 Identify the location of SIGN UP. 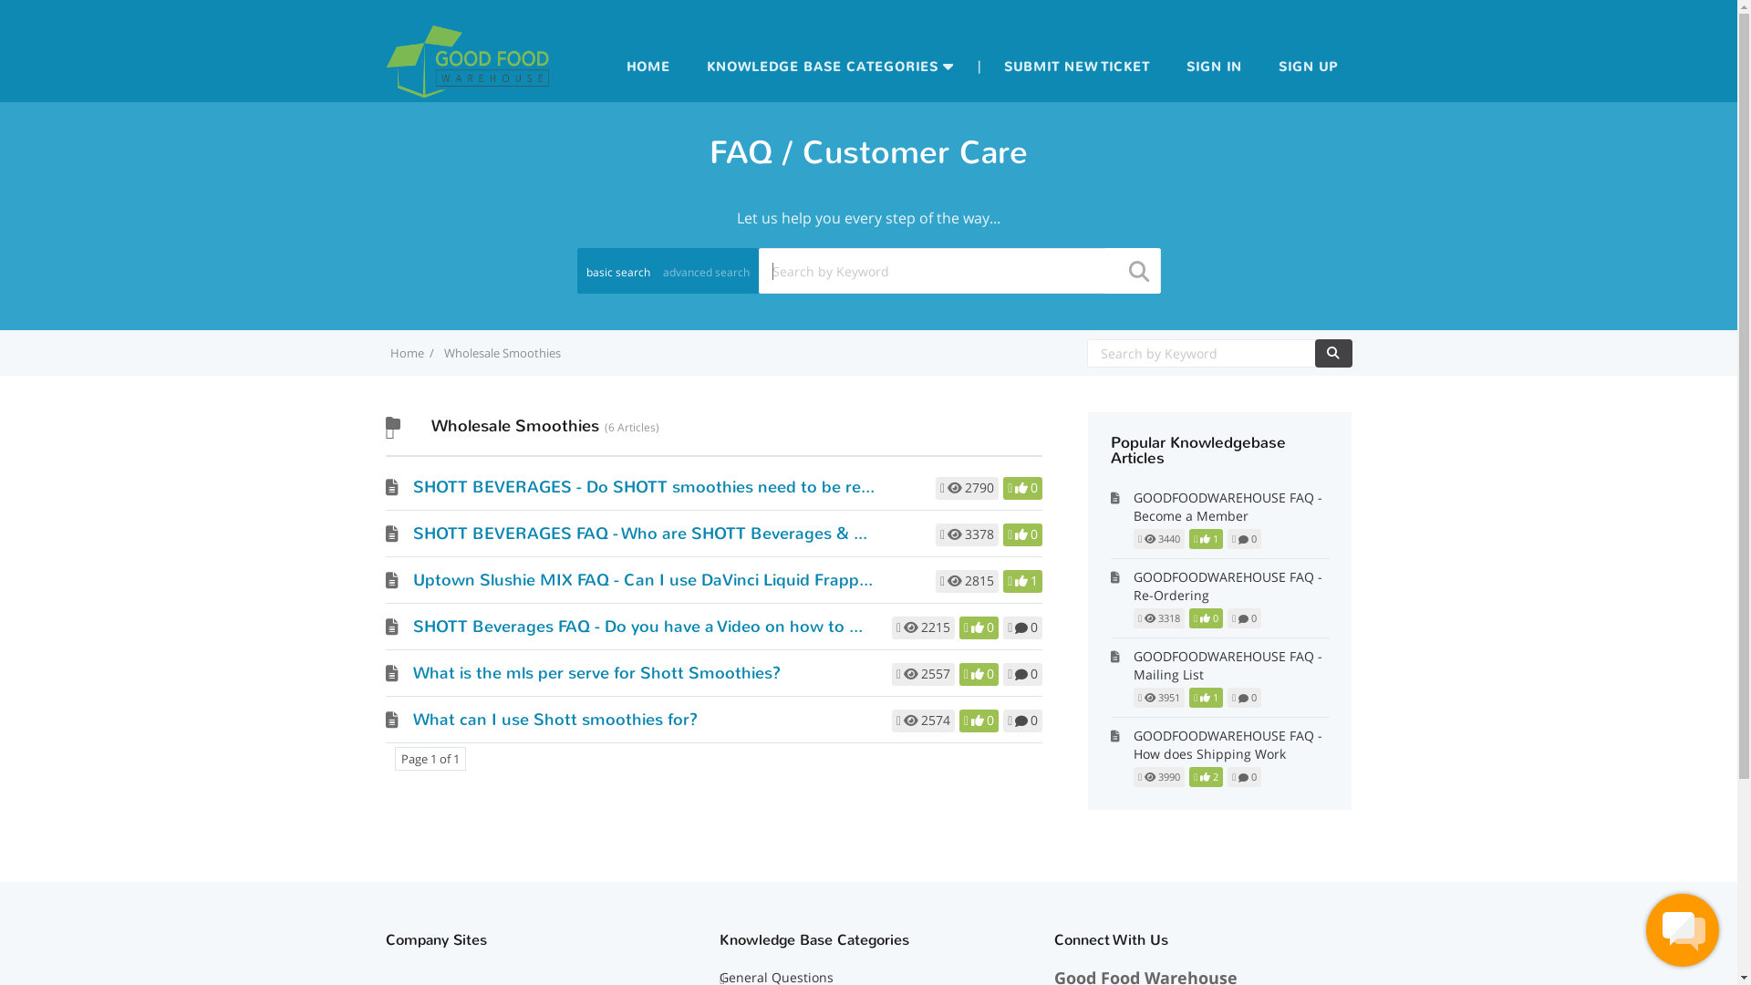
(1308, 67).